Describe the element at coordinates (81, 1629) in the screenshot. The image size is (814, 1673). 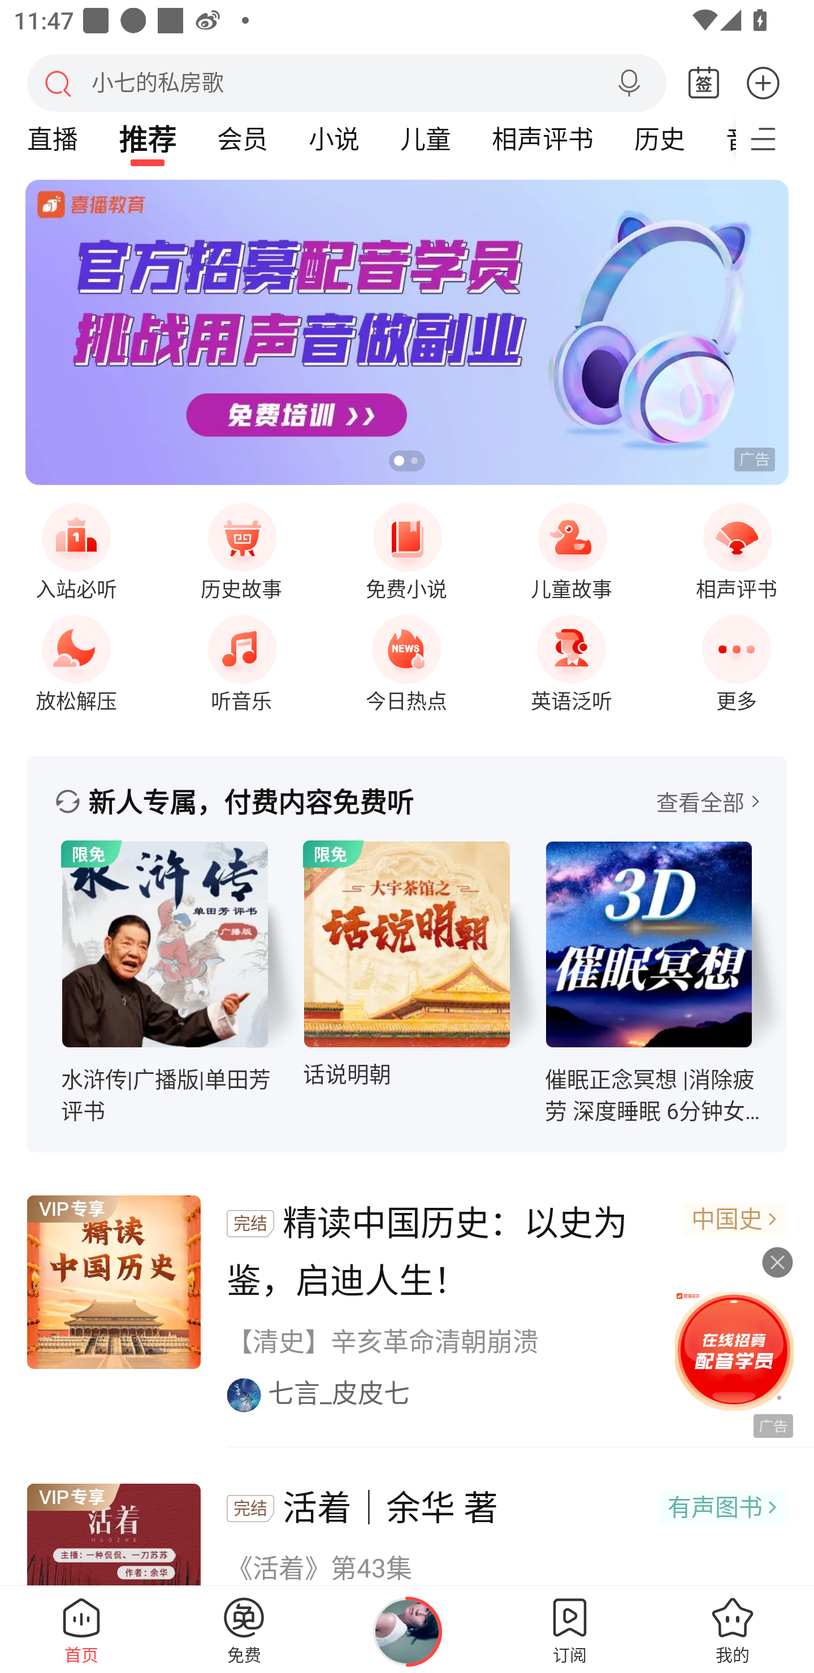
I see `首页` at that location.